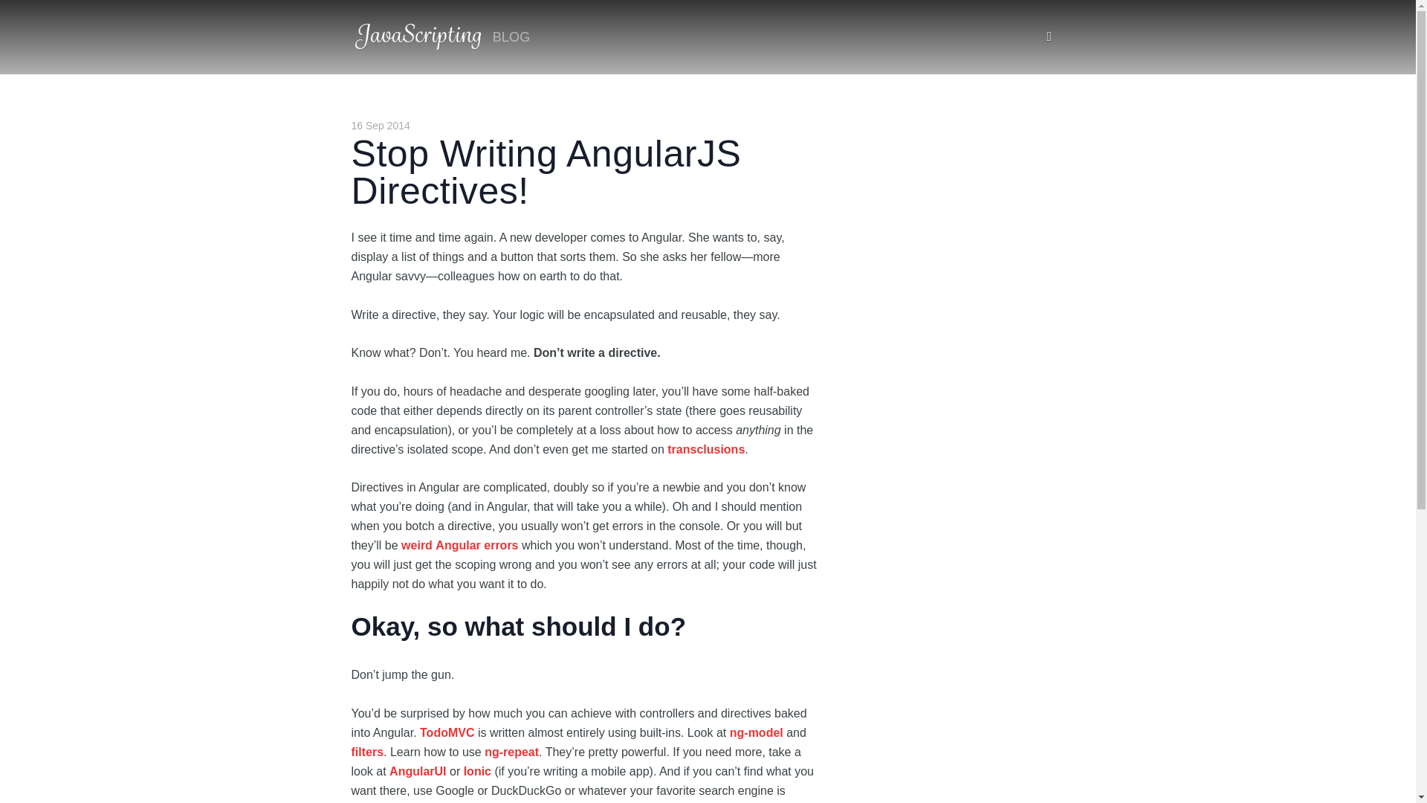 Image resolution: width=1427 pixels, height=803 pixels. What do you see at coordinates (446, 732) in the screenshot?
I see `TodoMVC` at bounding box center [446, 732].